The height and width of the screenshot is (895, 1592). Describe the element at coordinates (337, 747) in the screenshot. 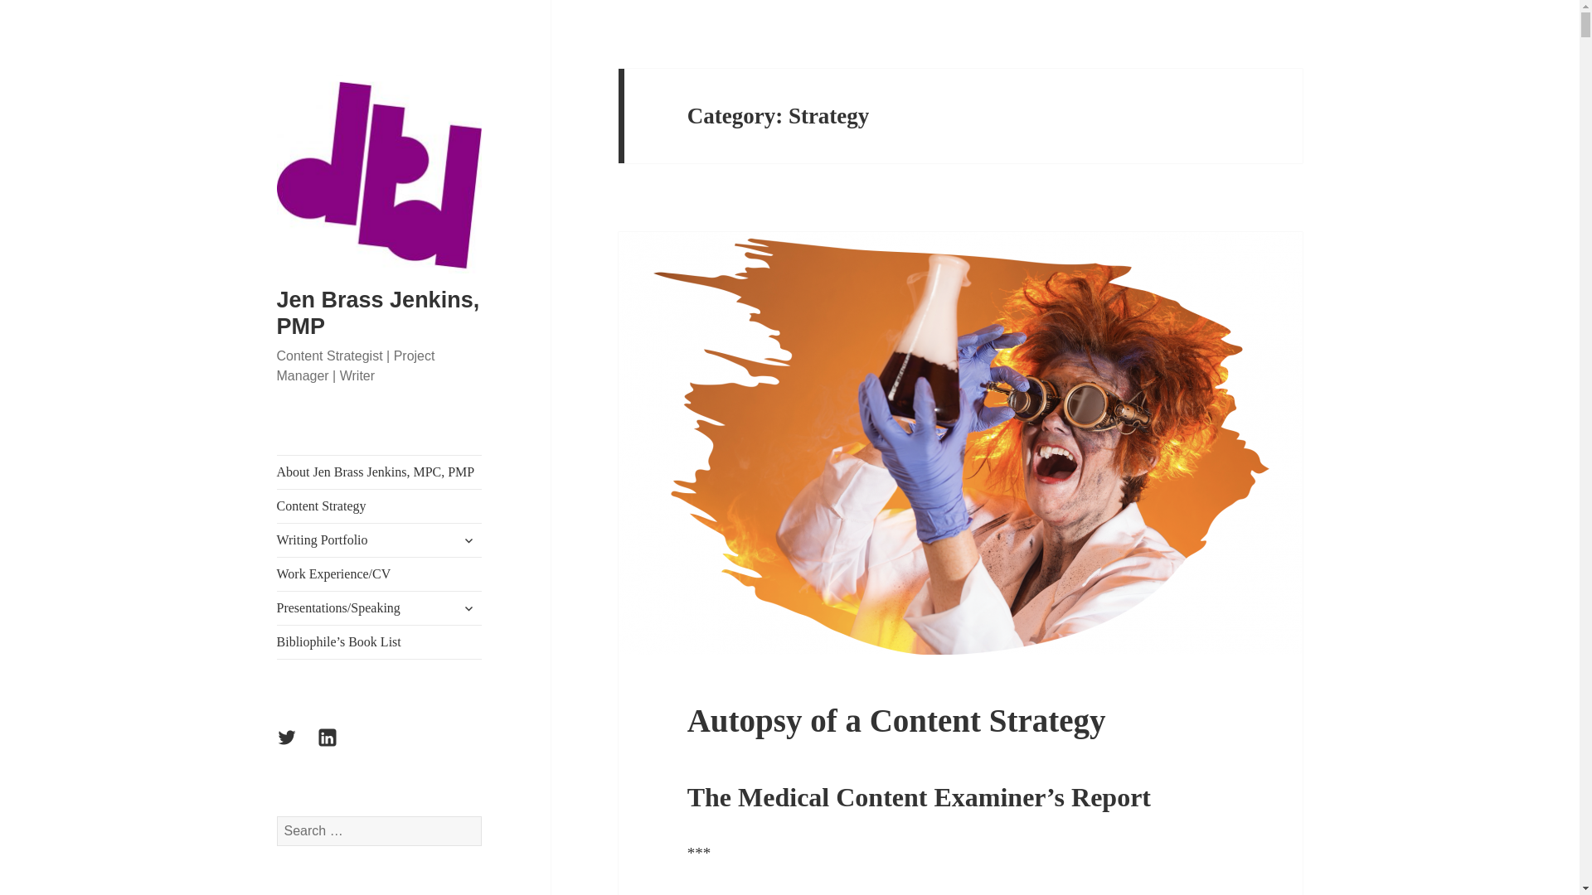

I see `LinkedIn` at that location.